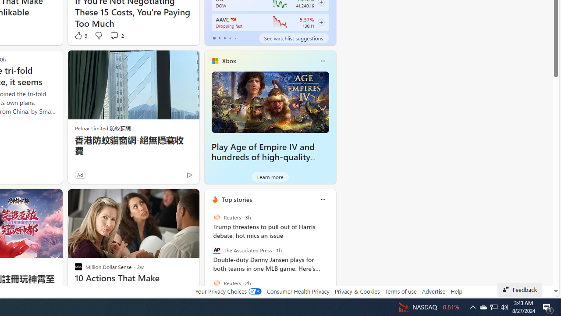  I want to click on Terms of use, so click(401, 291).